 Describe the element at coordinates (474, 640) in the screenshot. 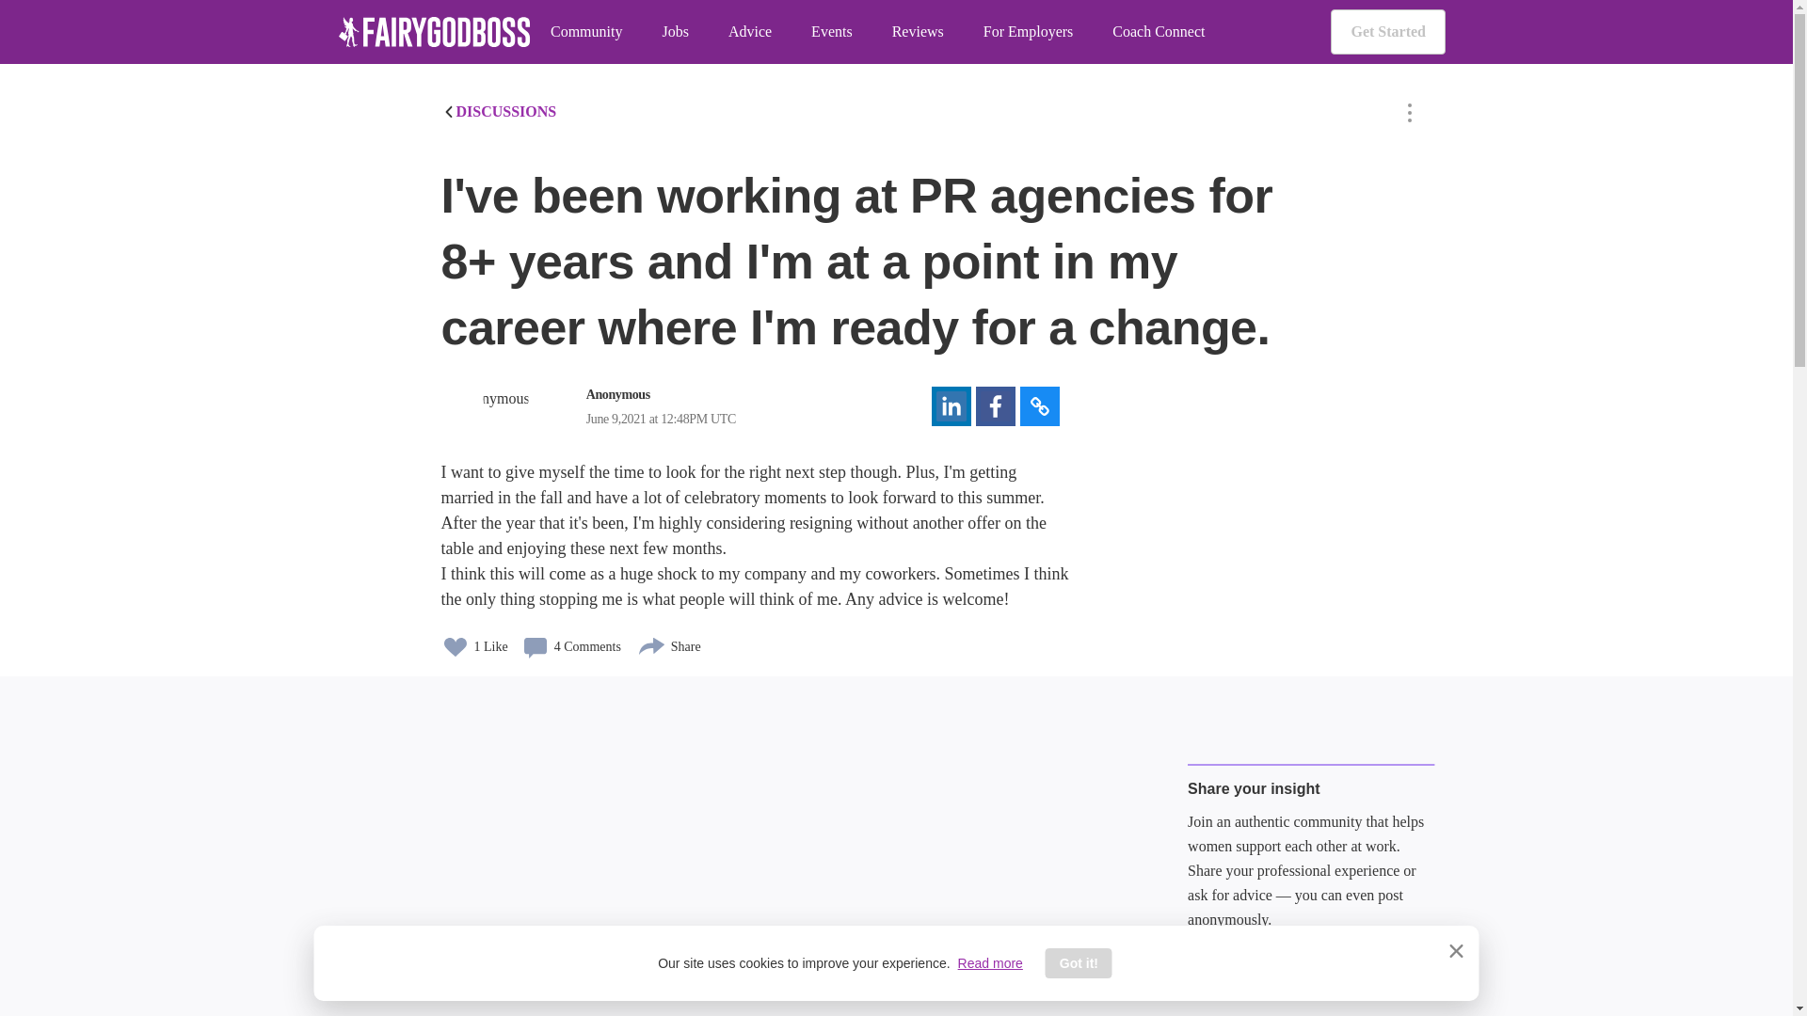

I see `1 Like` at that location.